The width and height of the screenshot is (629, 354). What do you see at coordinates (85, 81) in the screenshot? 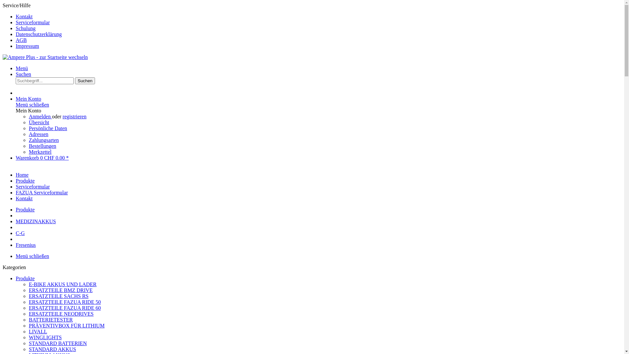
I see `Suchen` at bounding box center [85, 81].